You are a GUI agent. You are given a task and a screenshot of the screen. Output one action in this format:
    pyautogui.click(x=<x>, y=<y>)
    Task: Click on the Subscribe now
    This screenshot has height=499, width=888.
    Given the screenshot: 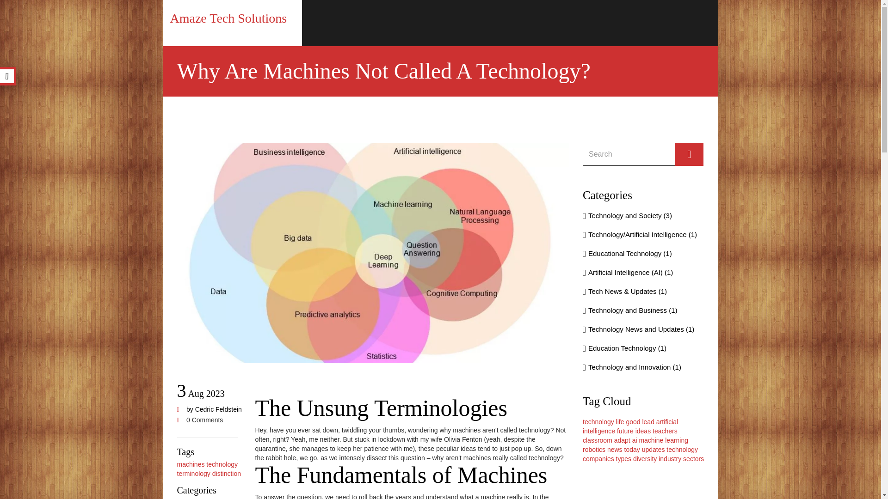 What is the action you would take?
    pyautogui.click(x=689, y=154)
    